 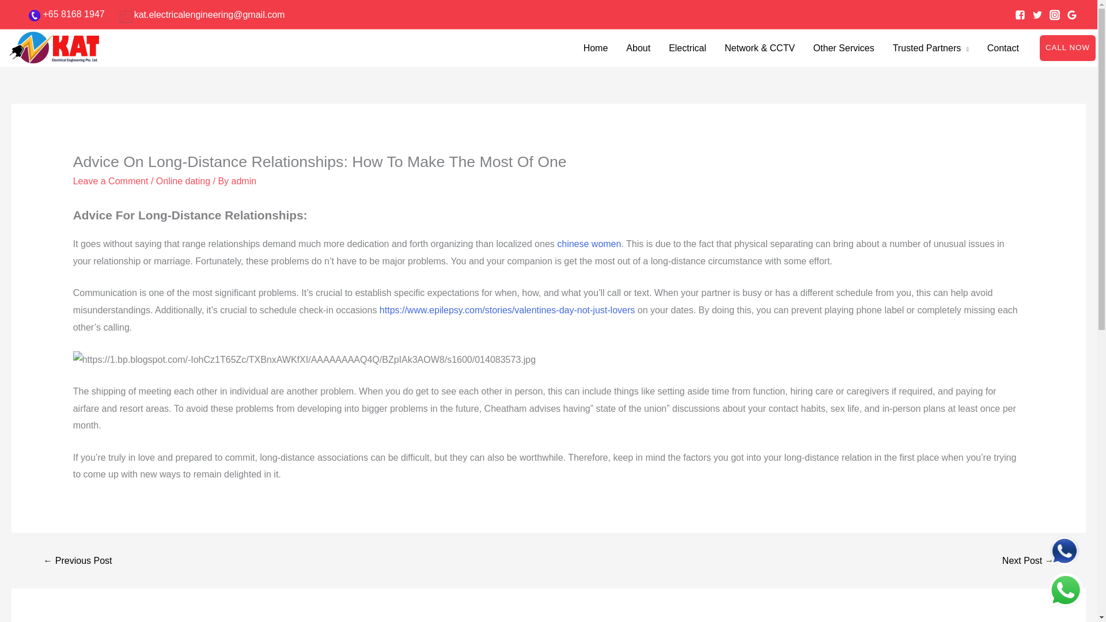 What do you see at coordinates (244, 181) in the screenshot?
I see `View all posts by admin` at bounding box center [244, 181].